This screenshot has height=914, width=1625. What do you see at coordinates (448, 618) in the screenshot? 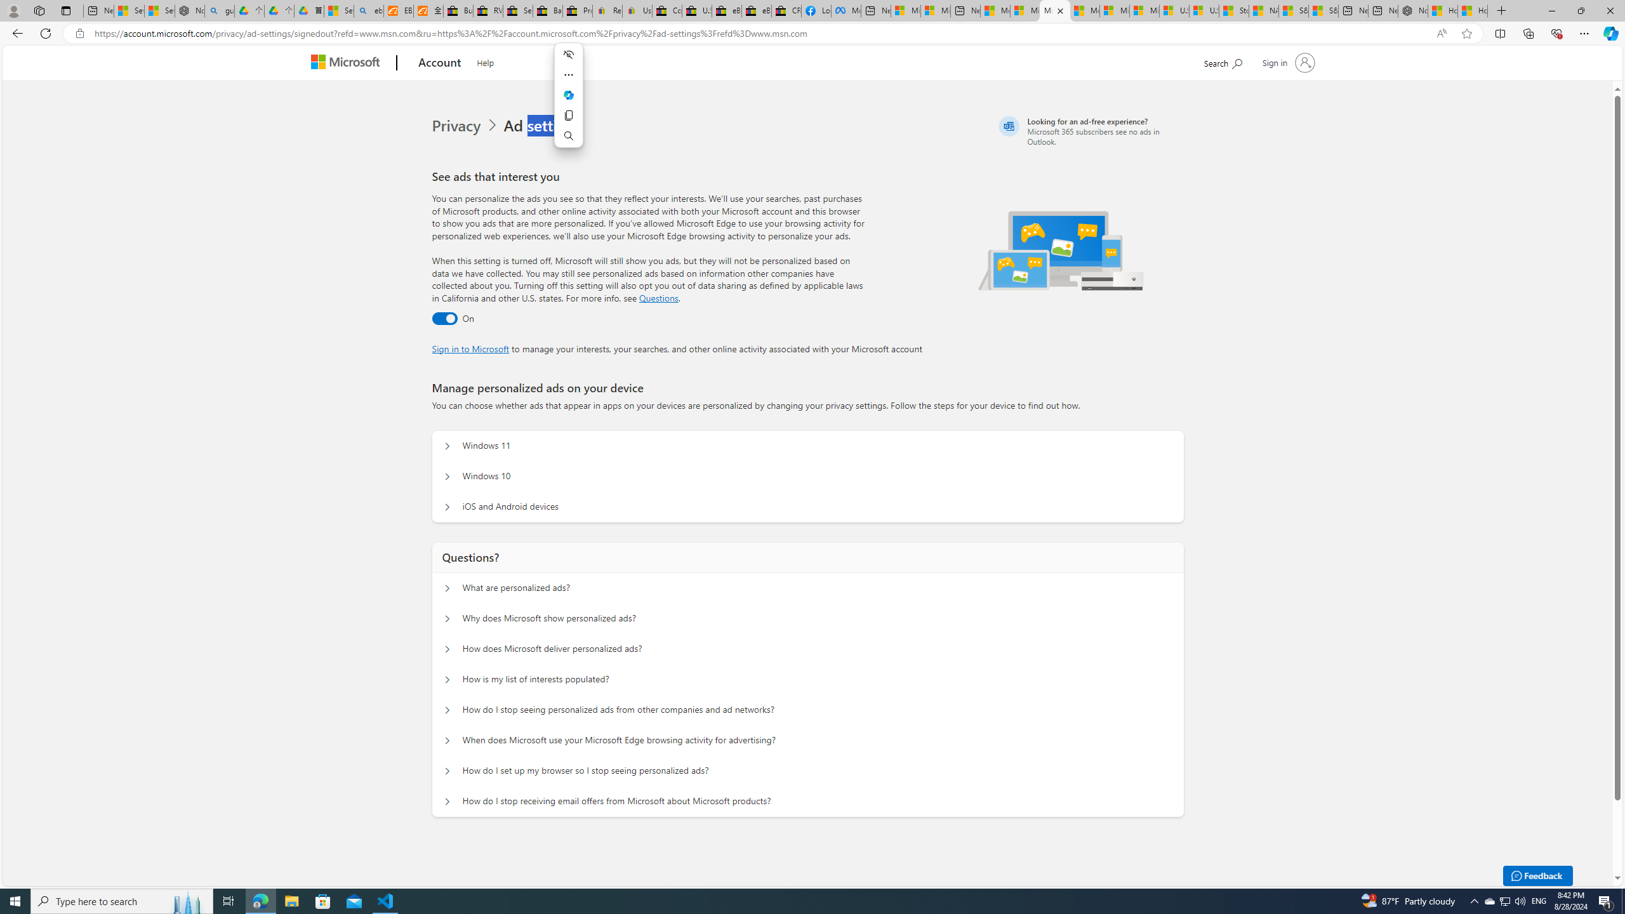
I see `Questions? Why does Microsoft show personalized ads?` at bounding box center [448, 618].